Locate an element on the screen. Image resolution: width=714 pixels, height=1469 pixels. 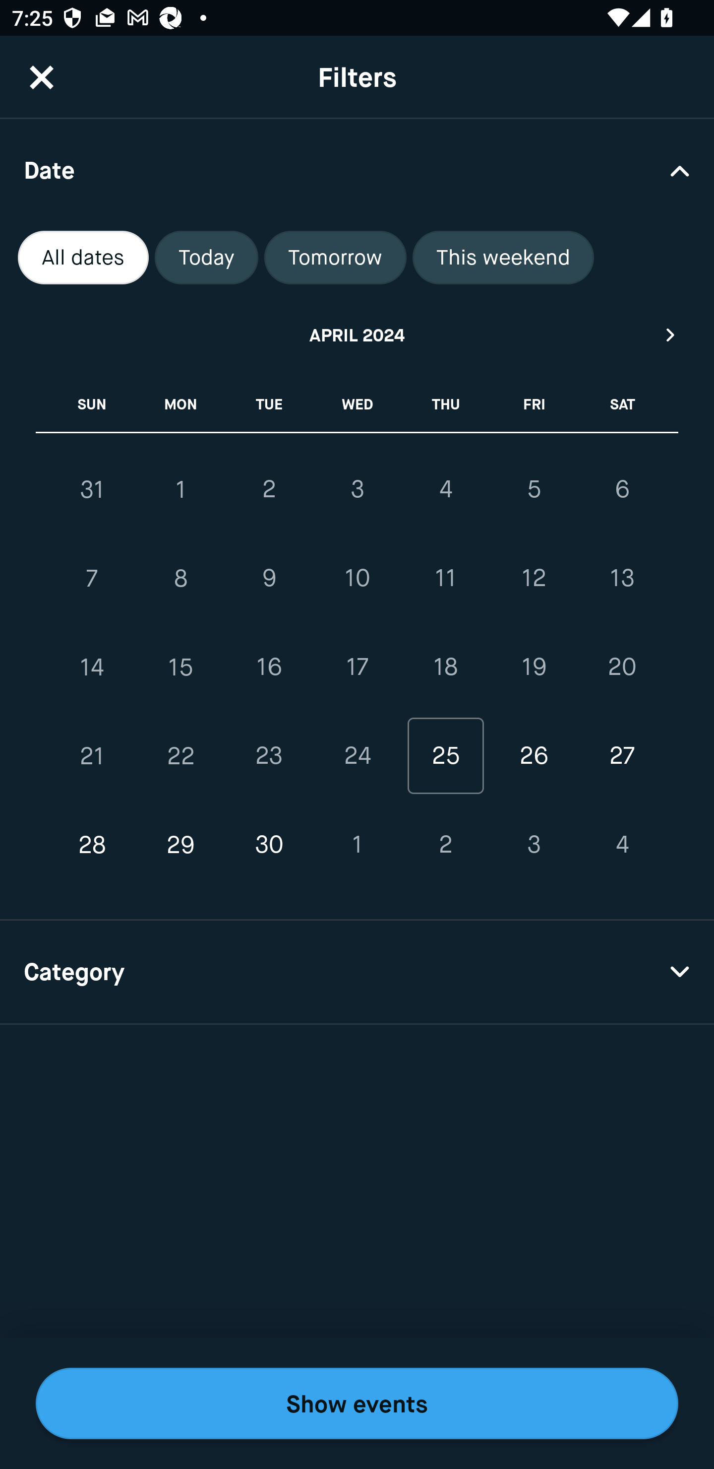
29 is located at coordinates (180, 845).